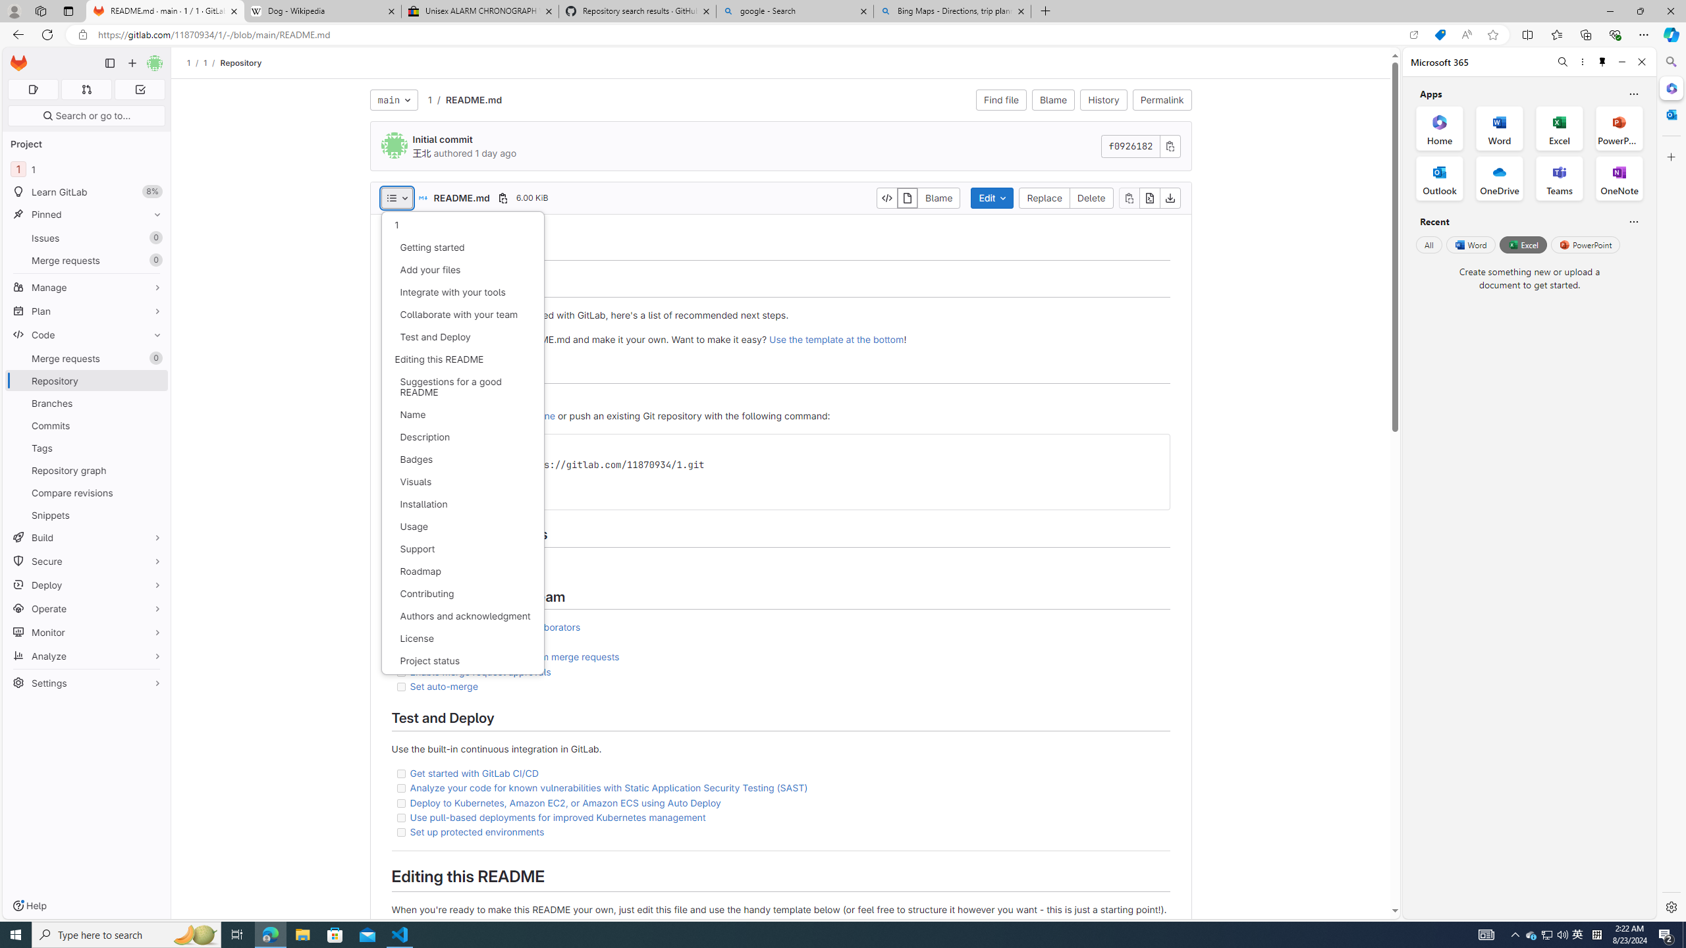 This screenshot has width=1686, height=948. Describe the element at coordinates (154, 403) in the screenshot. I see `Pin Branches` at that location.